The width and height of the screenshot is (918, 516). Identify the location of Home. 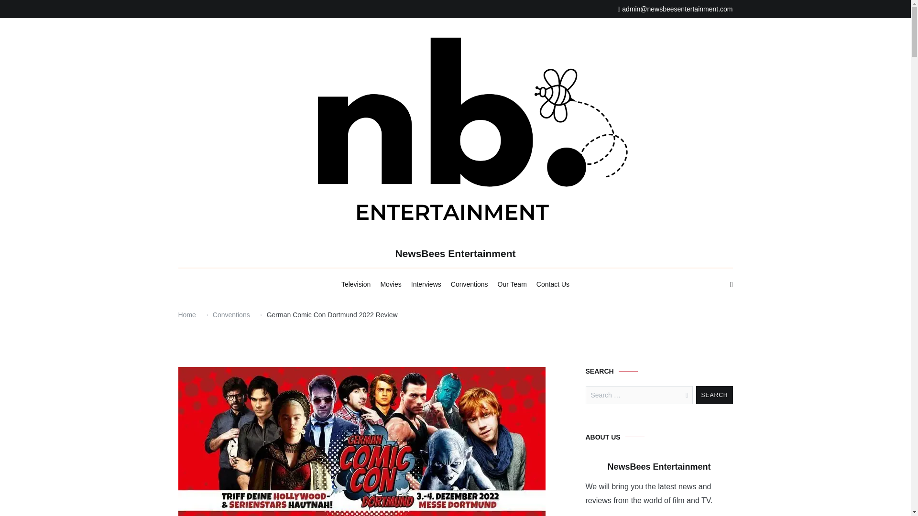
(186, 315).